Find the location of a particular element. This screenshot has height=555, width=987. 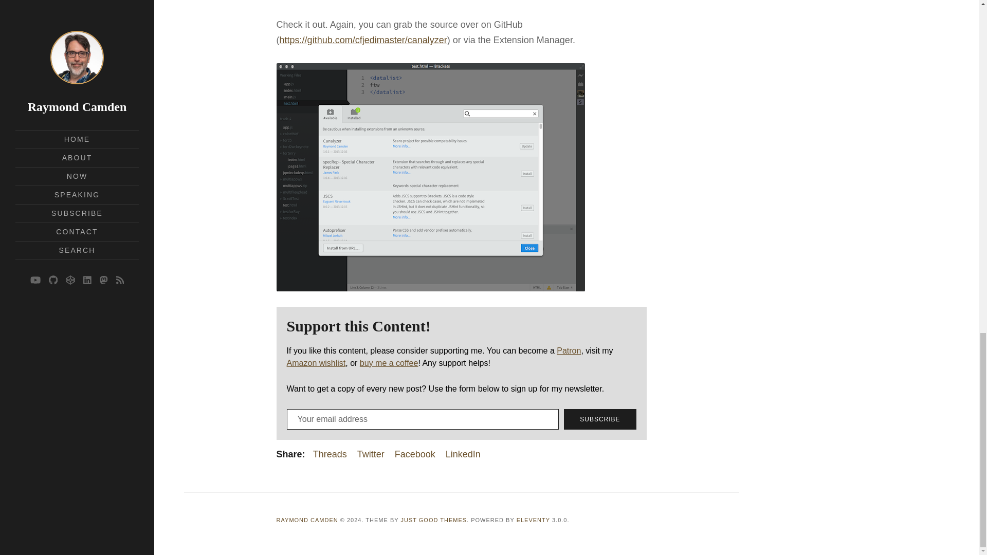

ELEVENTY is located at coordinates (533, 520).